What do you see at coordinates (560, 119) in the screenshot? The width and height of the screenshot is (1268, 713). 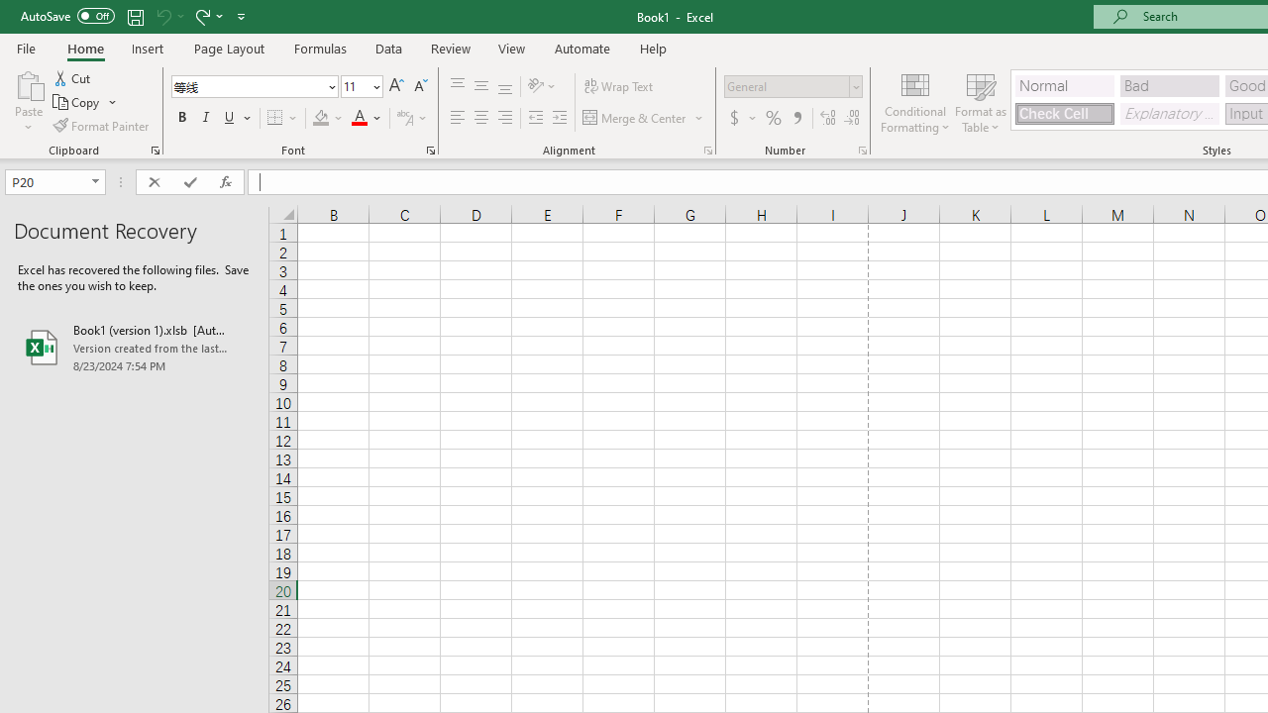 I see `Increase Indent` at bounding box center [560, 119].